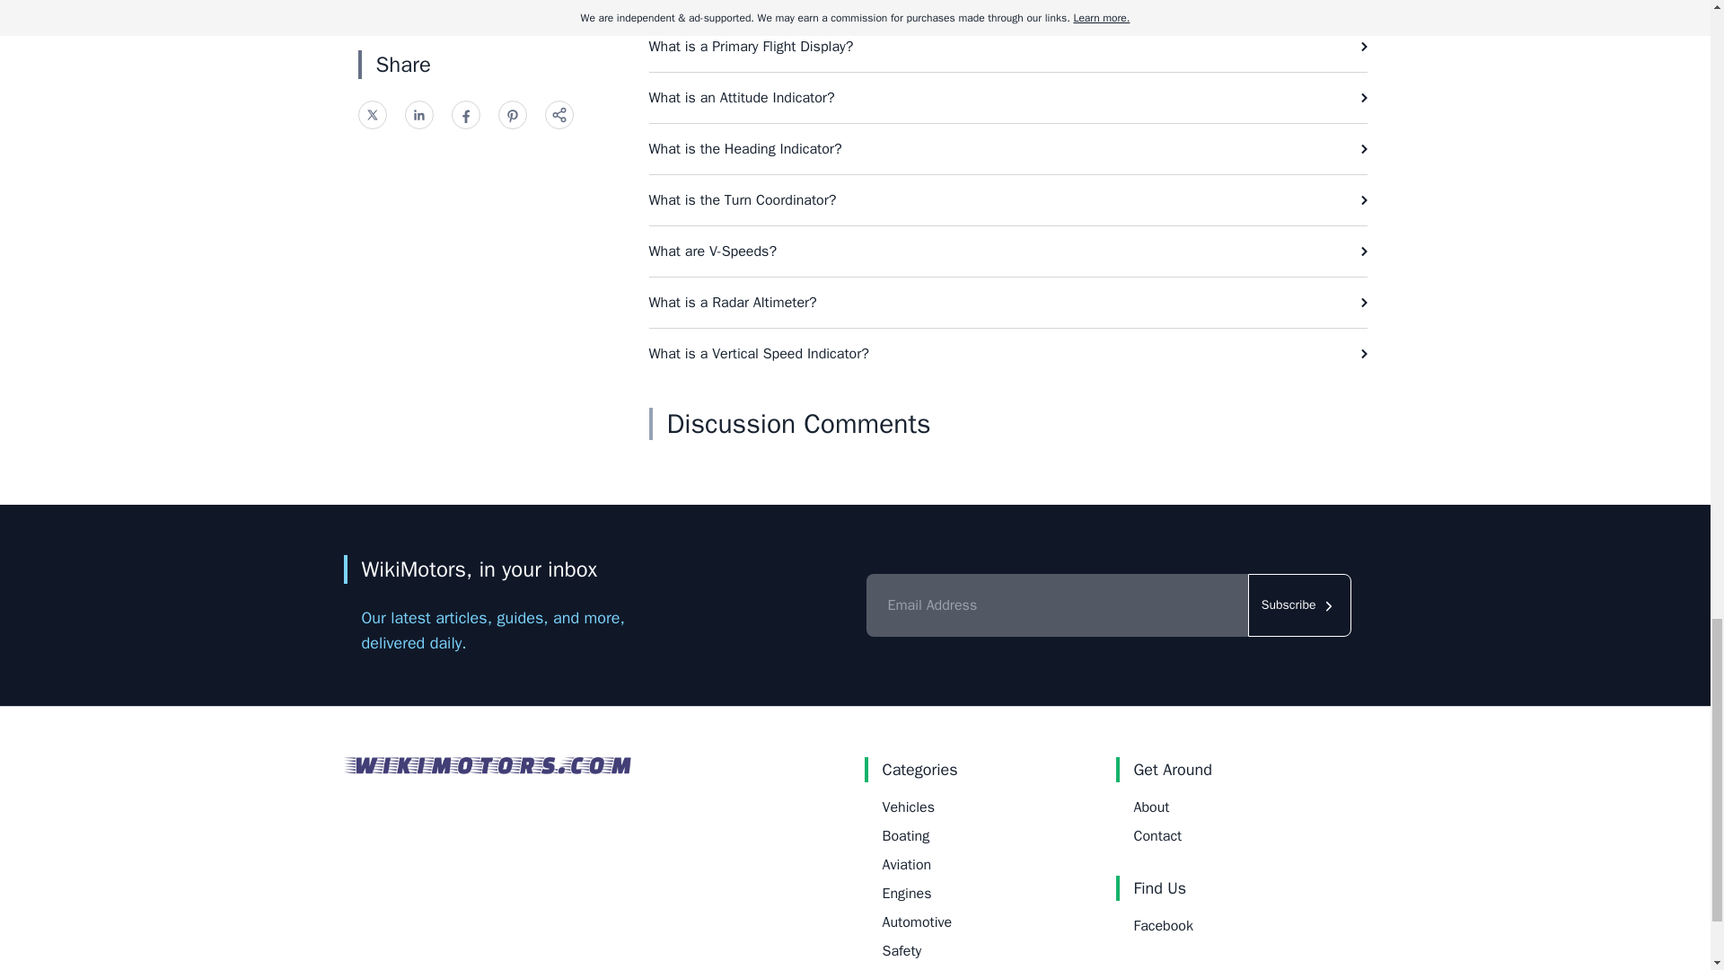 This screenshot has width=1724, height=970. What do you see at coordinates (1007, 149) in the screenshot?
I see `What is the Heading Indicator?` at bounding box center [1007, 149].